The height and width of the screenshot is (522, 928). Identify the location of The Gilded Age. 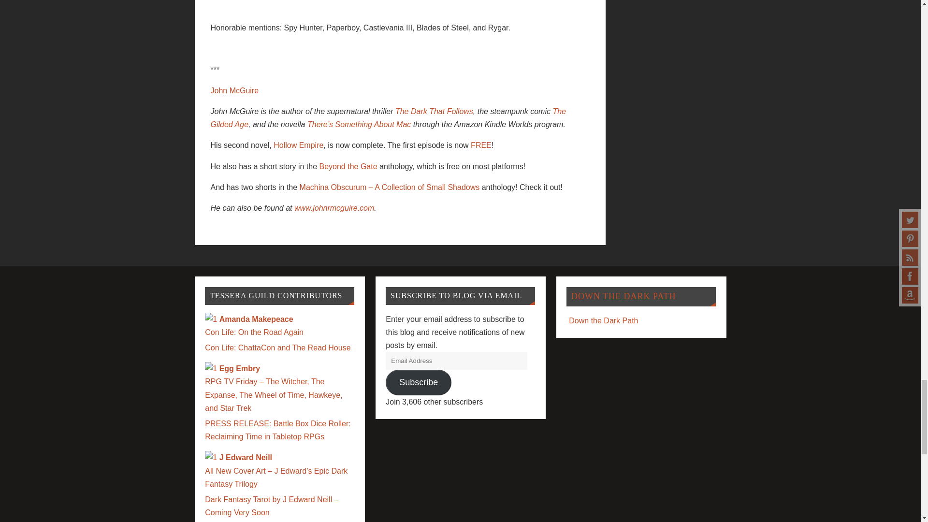
(388, 118).